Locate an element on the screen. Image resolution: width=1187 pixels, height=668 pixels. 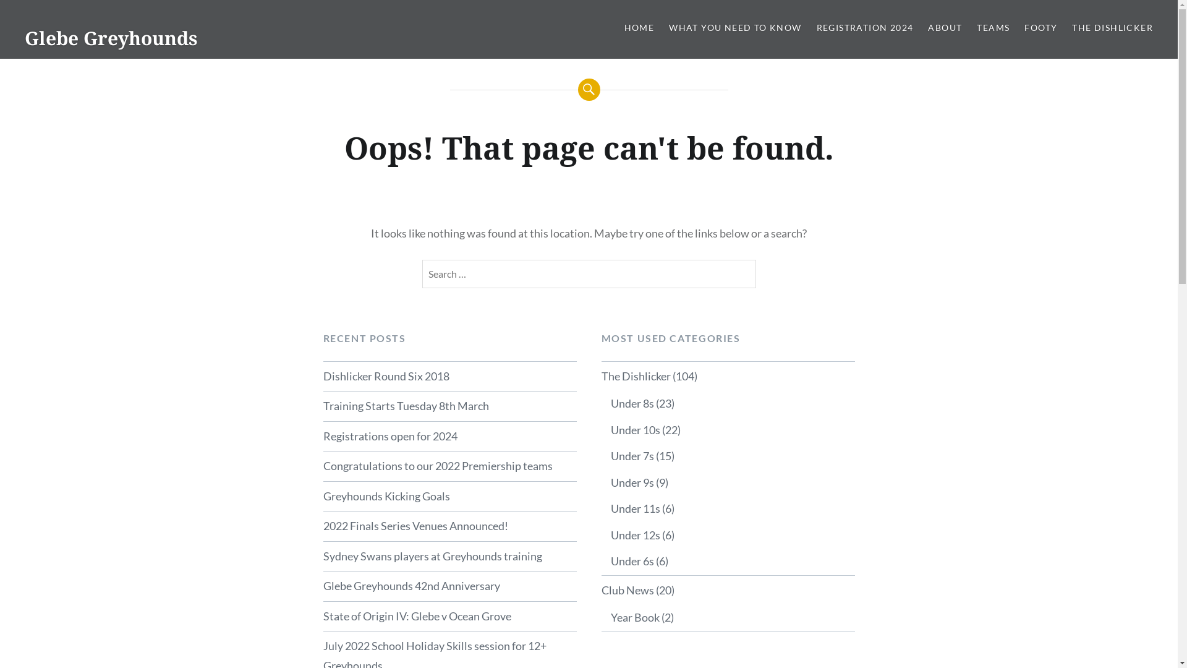
The Dishlicker is located at coordinates (636, 376).